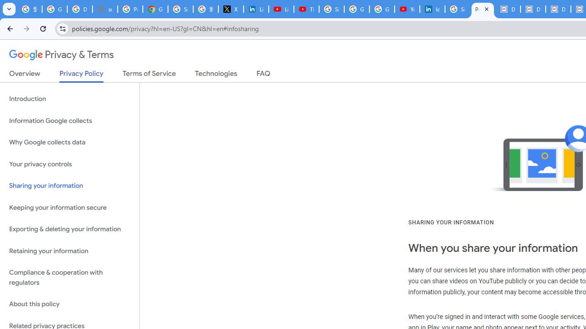 The image size is (586, 329). What do you see at coordinates (281, 9) in the screenshot?
I see `LinkedIn - YouTube` at bounding box center [281, 9].